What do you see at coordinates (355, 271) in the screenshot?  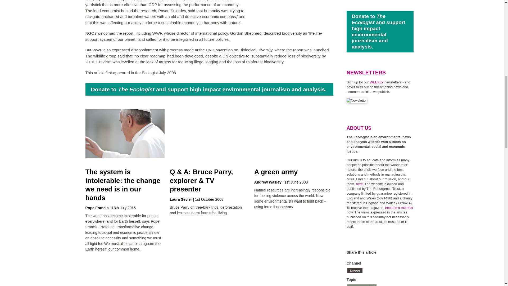 I see `News` at bounding box center [355, 271].